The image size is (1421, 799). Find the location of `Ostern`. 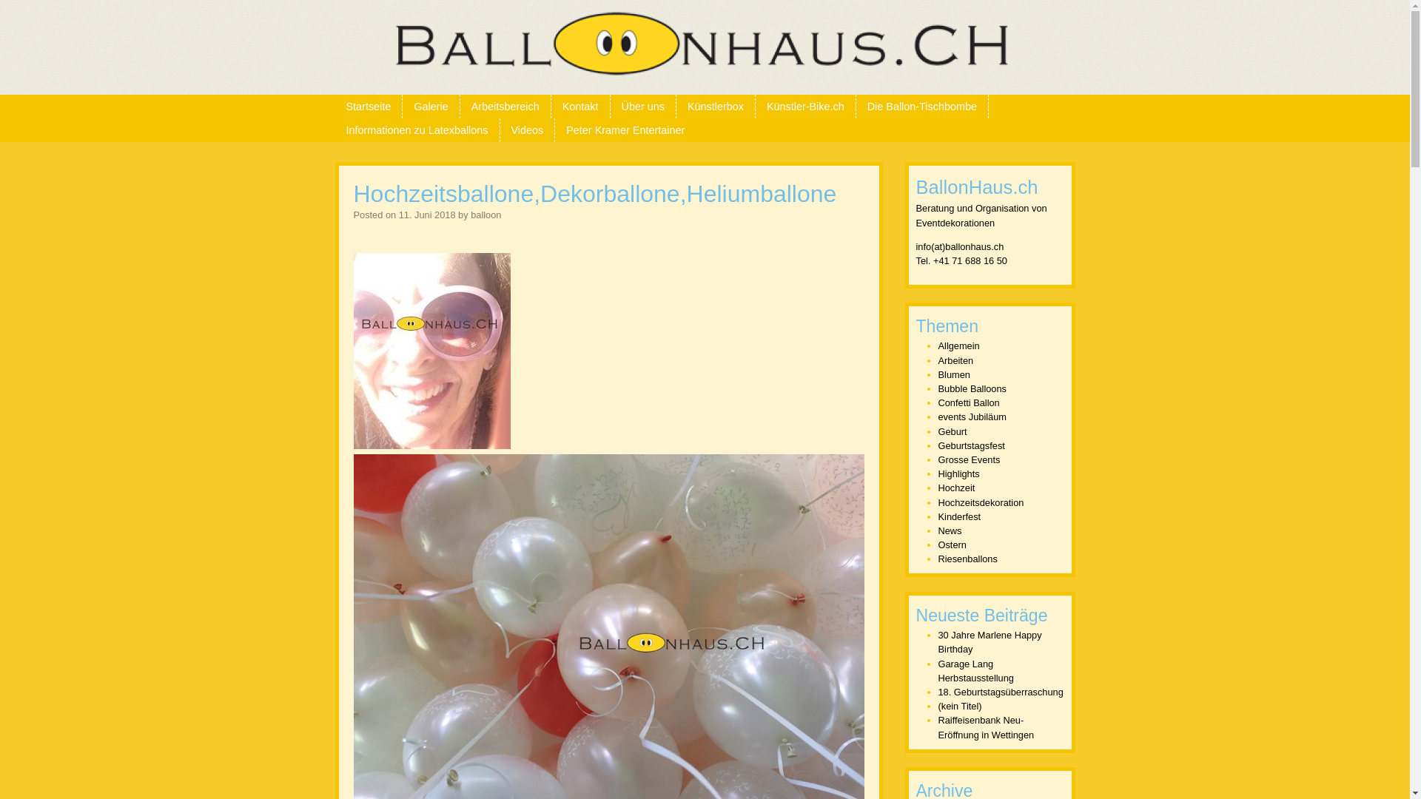

Ostern is located at coordinates (953, 545).